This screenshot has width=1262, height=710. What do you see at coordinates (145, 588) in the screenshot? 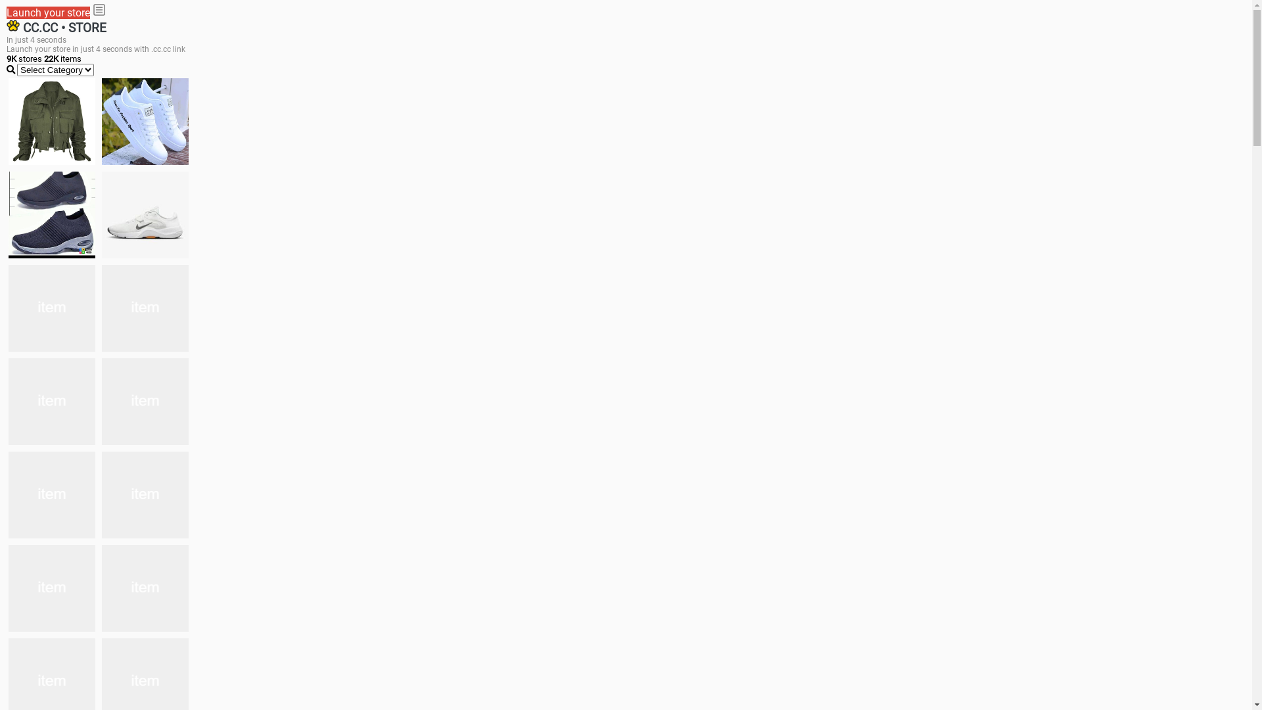
I see `Short pant` at bounding box center [145, 588].